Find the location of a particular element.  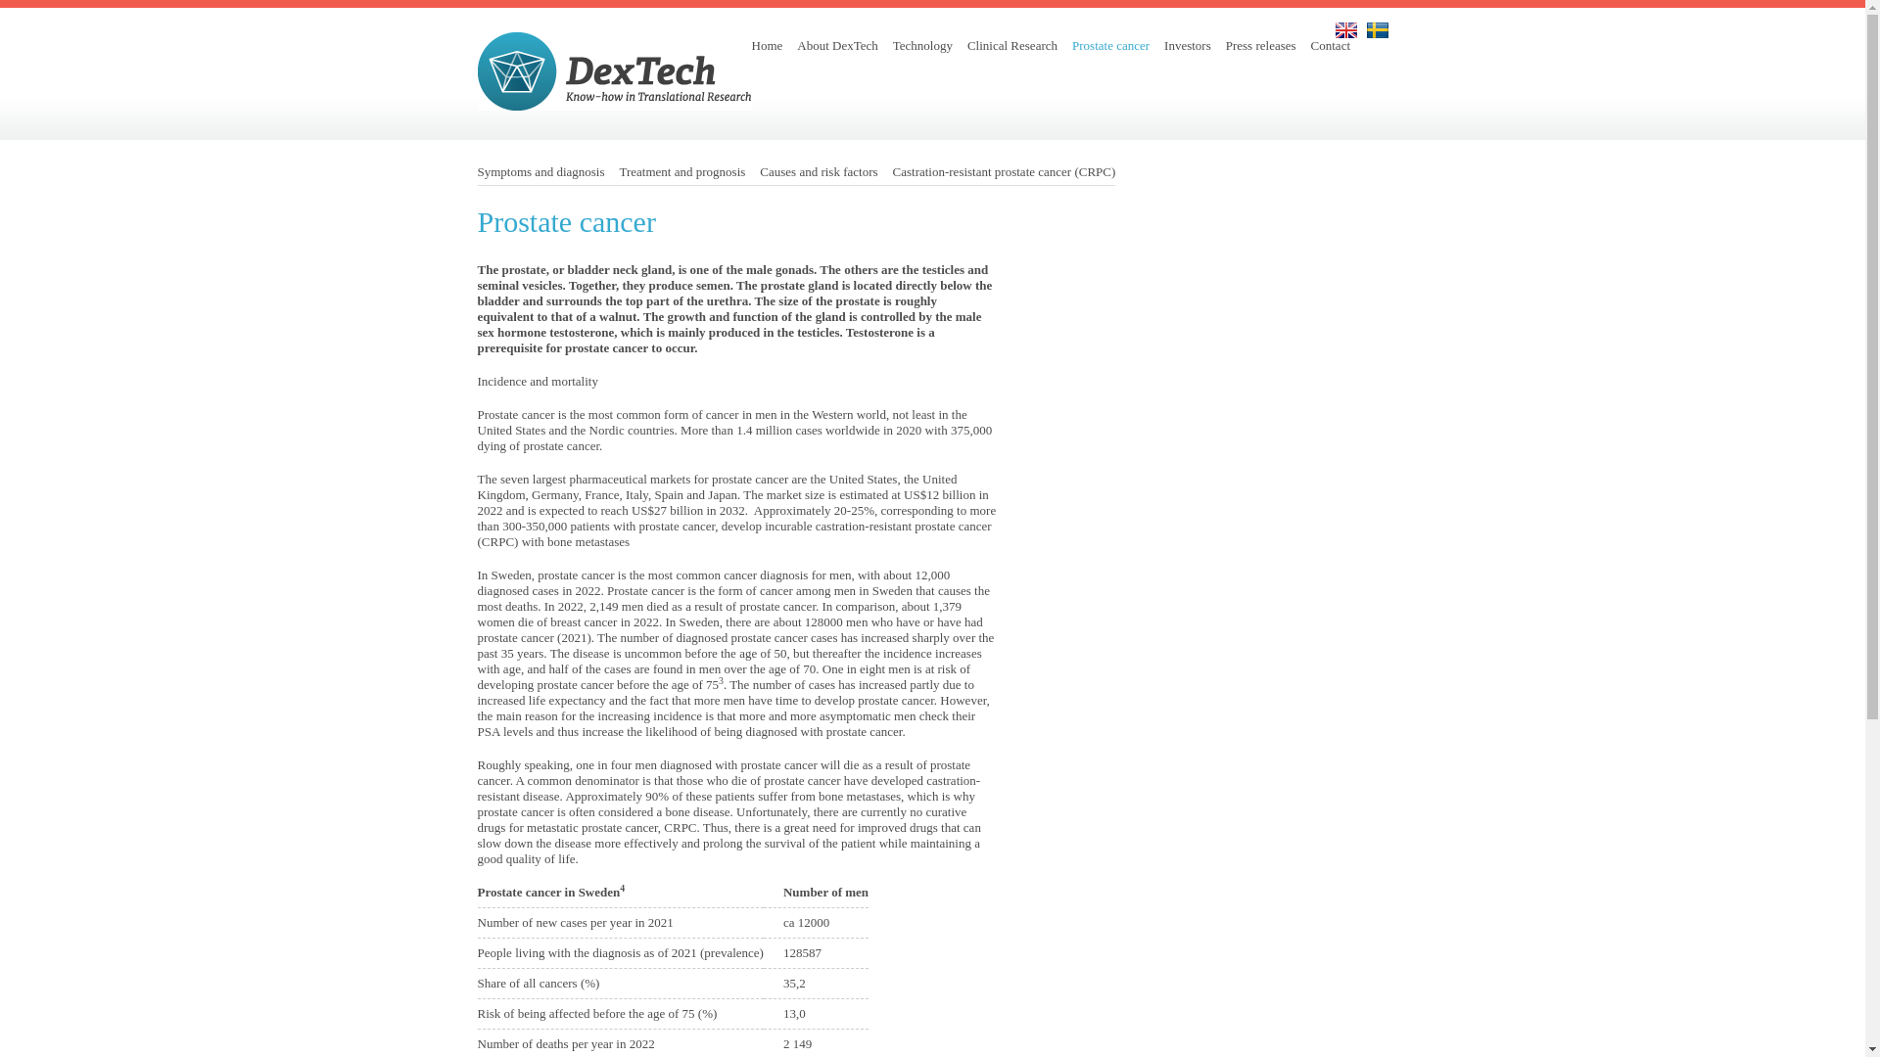

About DexTech is located at coordinates (837, 45).